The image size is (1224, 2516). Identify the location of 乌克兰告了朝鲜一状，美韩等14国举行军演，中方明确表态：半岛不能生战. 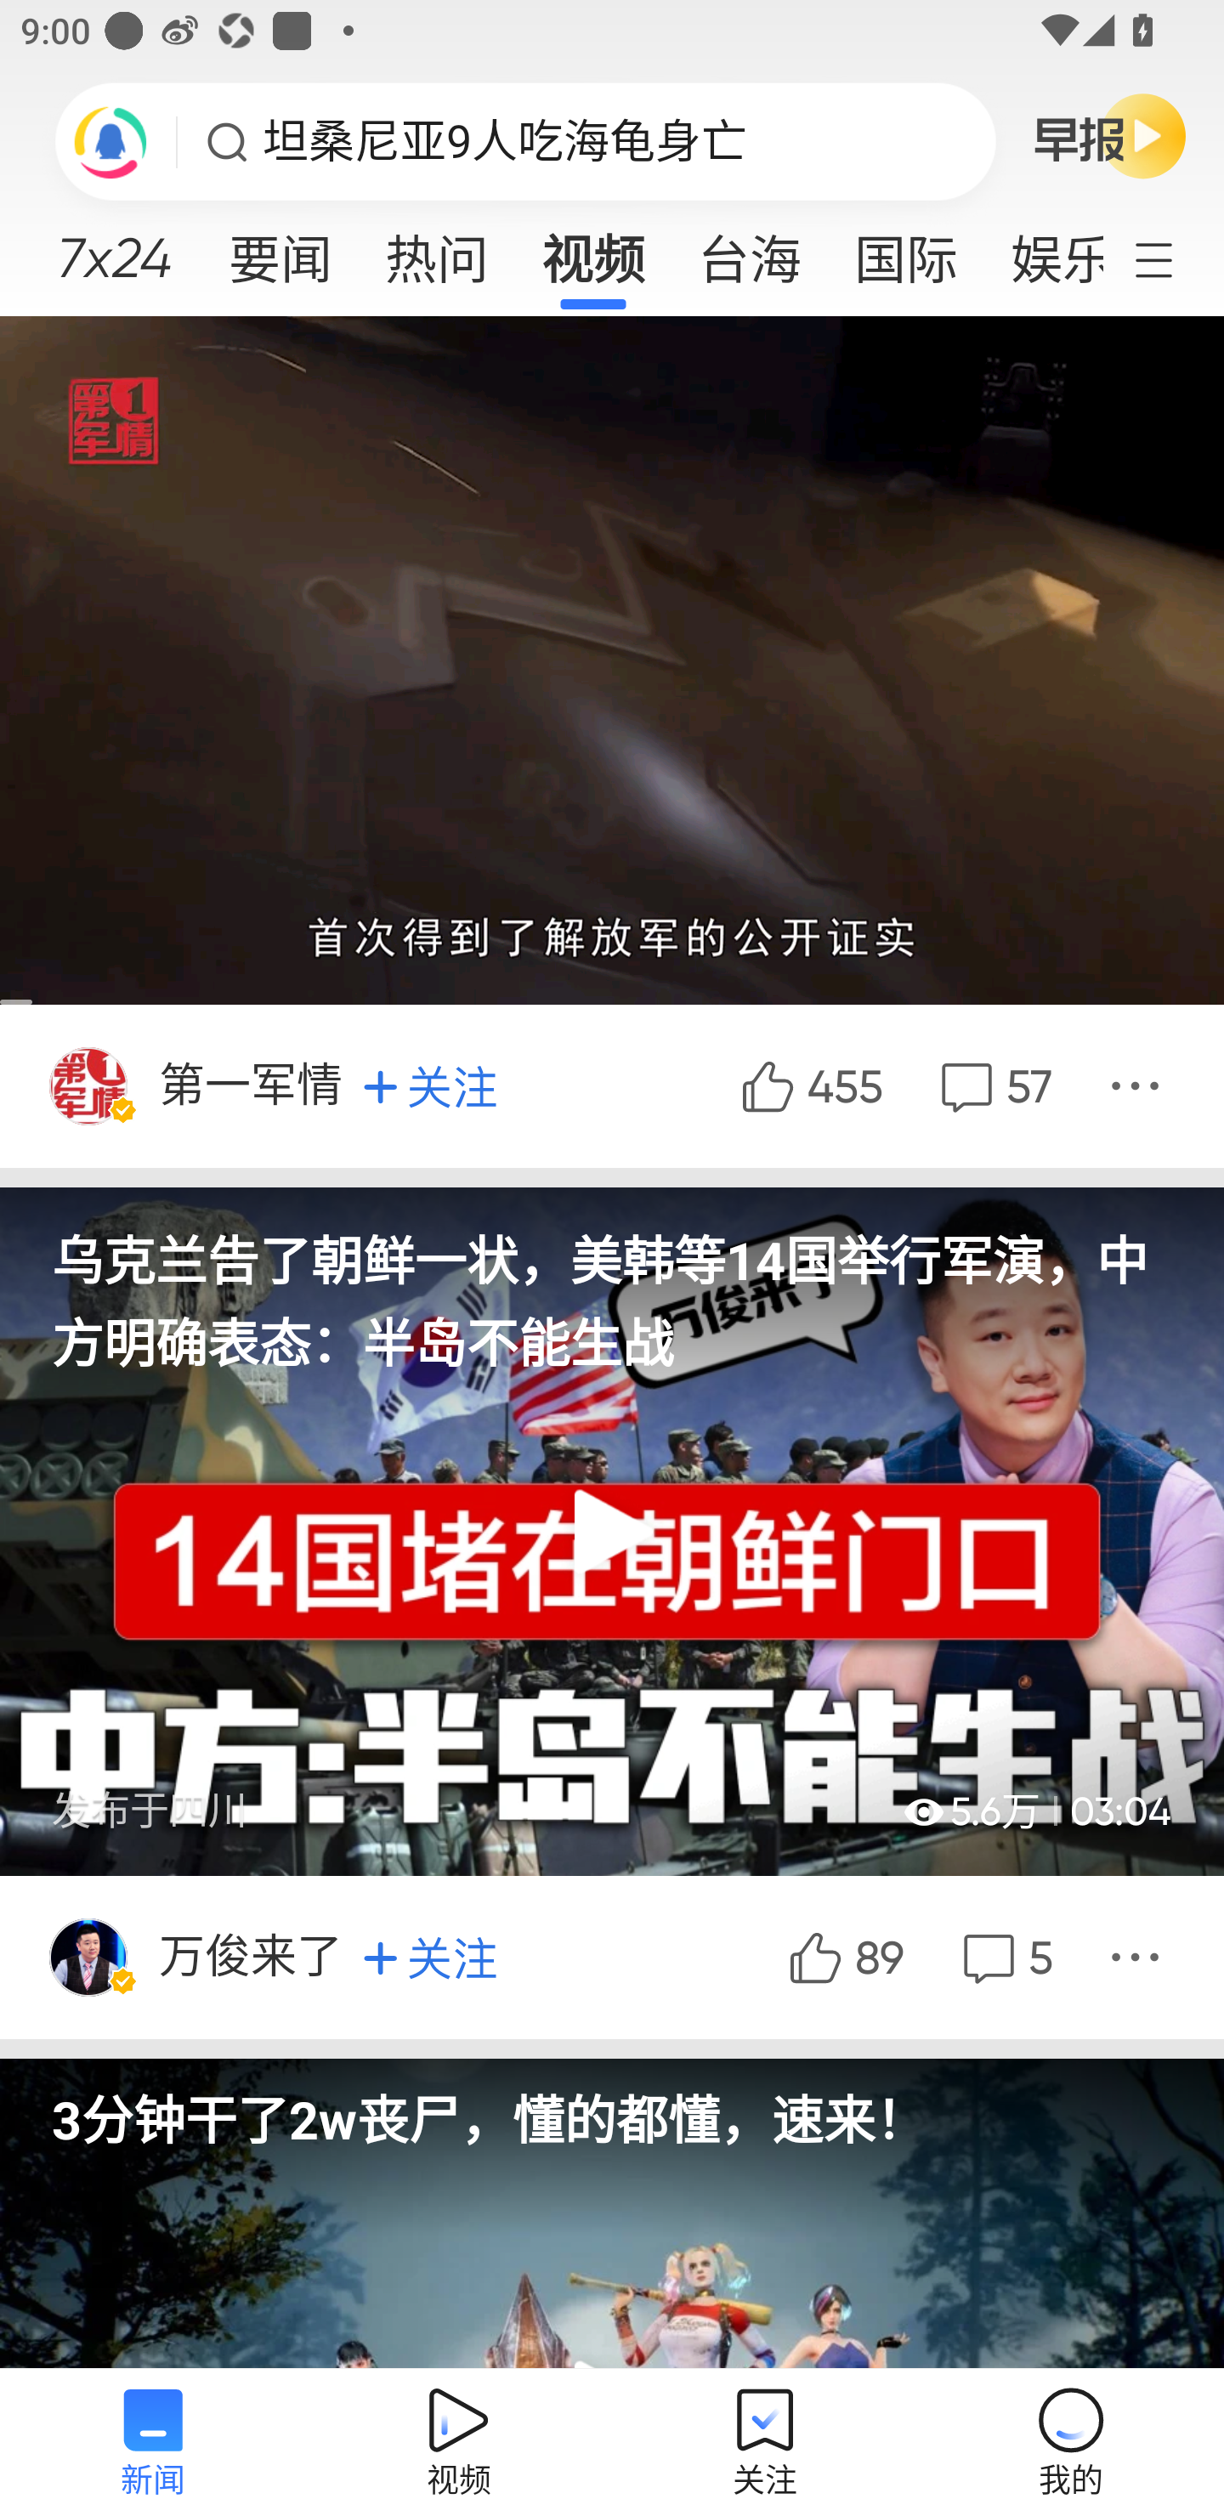
(612, 1283).